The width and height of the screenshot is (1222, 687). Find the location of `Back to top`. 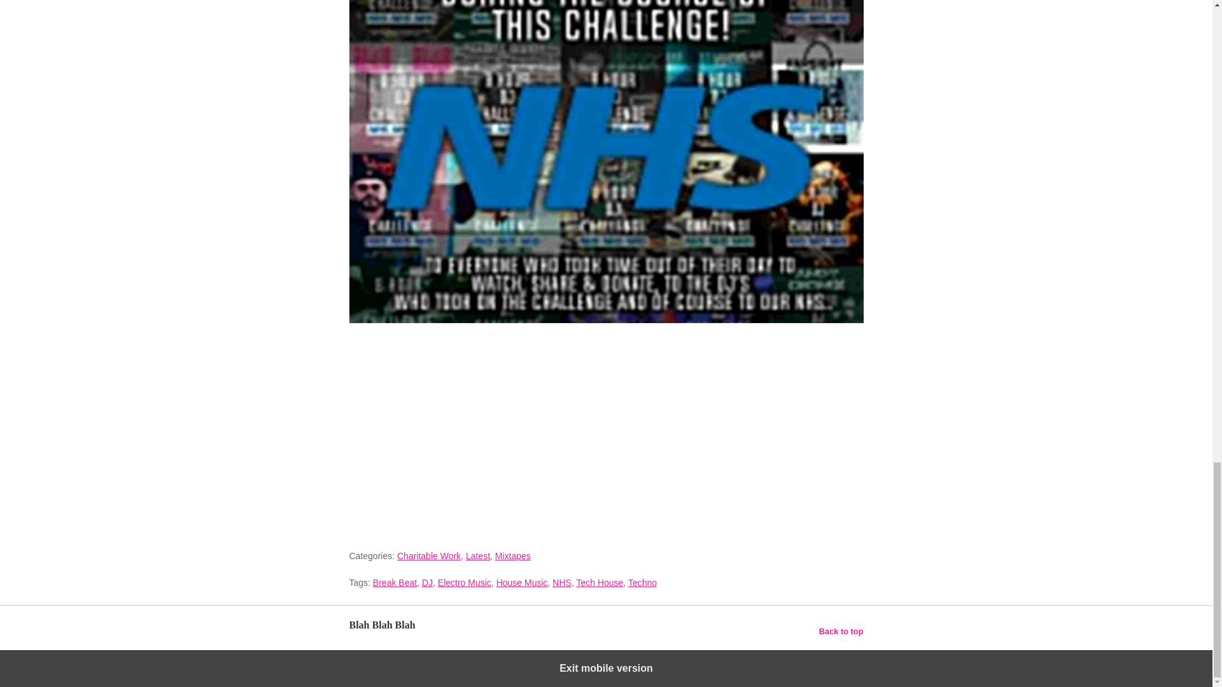

Back to top is located at coordinates (841, 631).